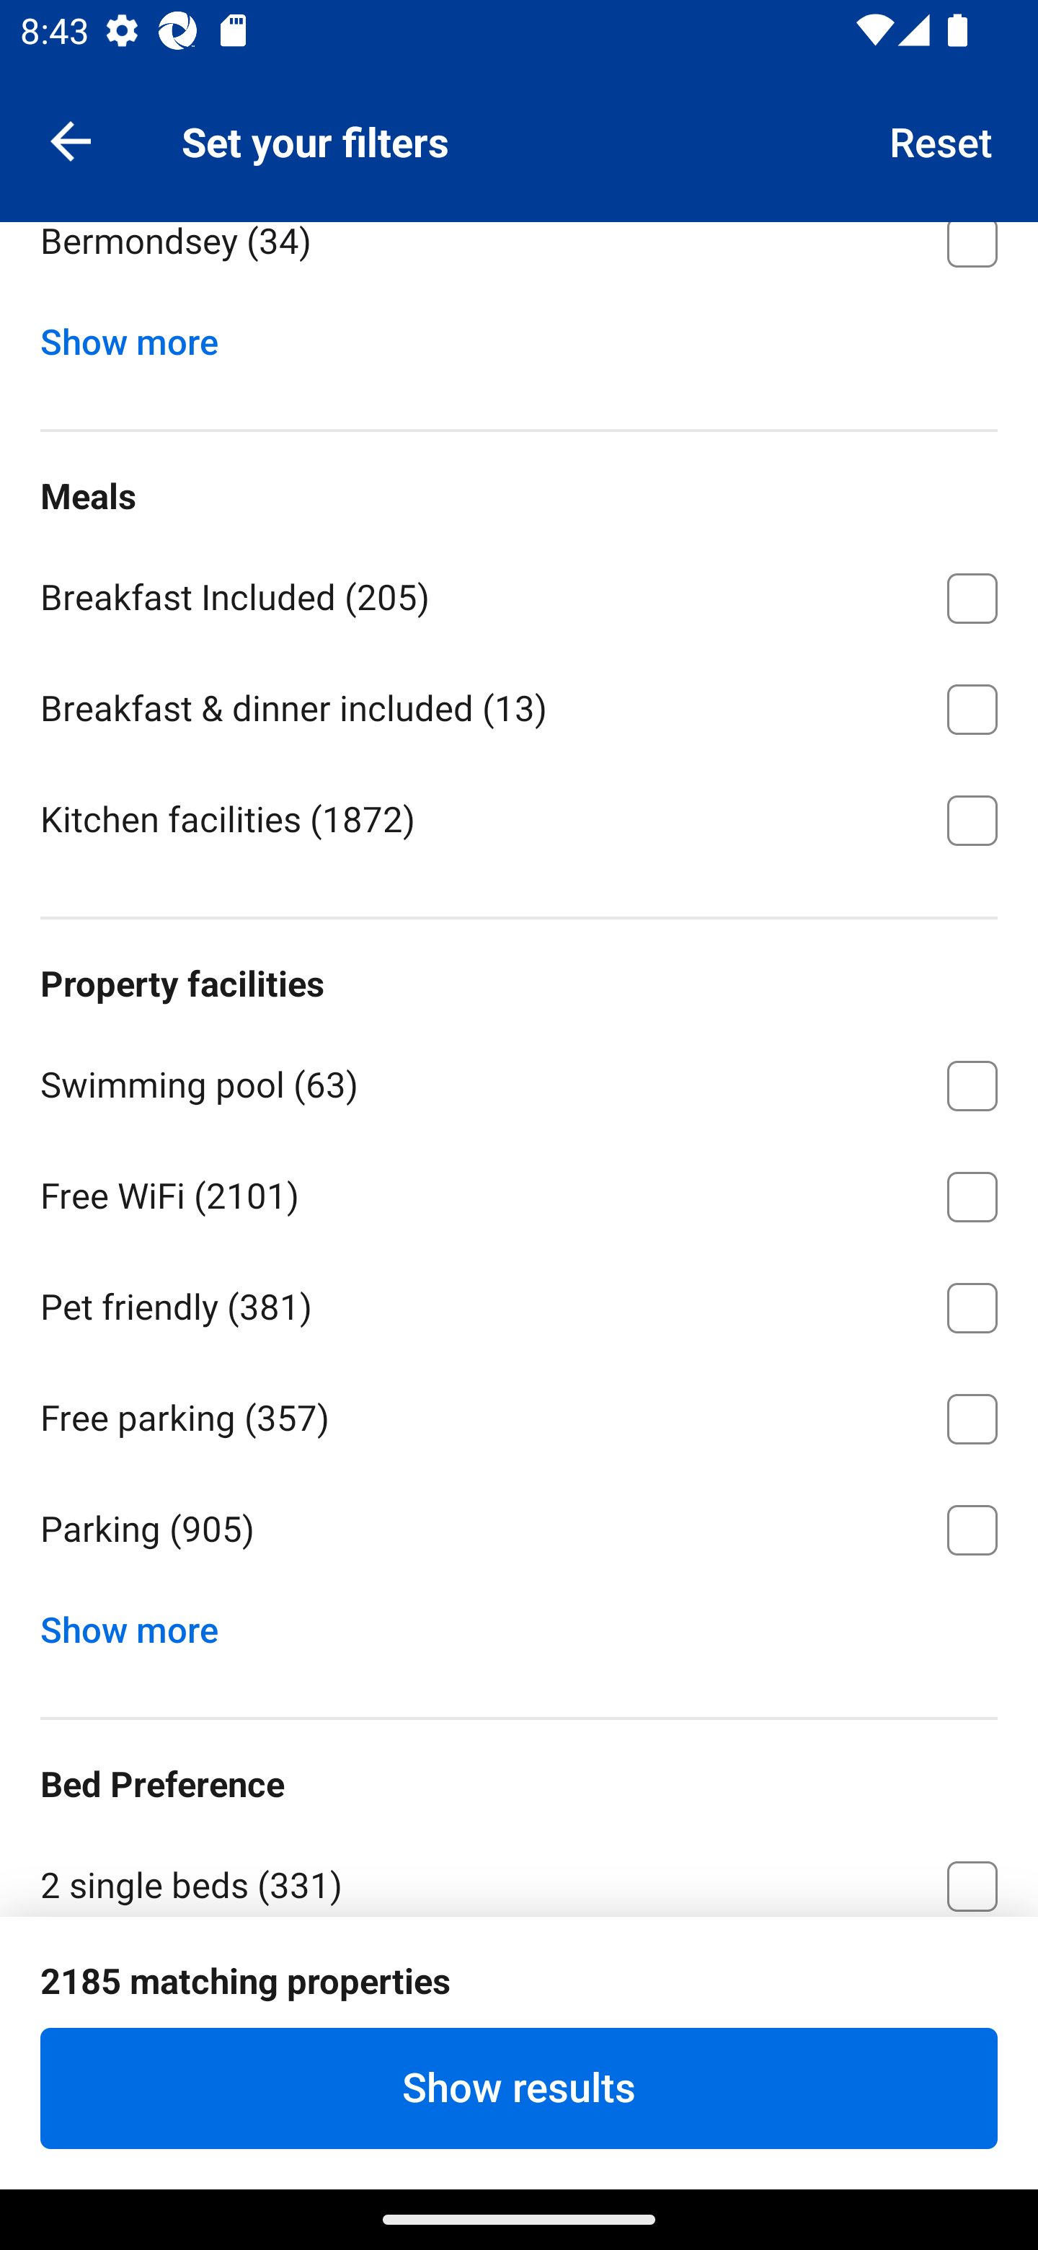  What do you see at coordinates (519, 1872) in the screenshot?
I see `2 single beds ⁦(331)` at bounding box center [519, 1872].